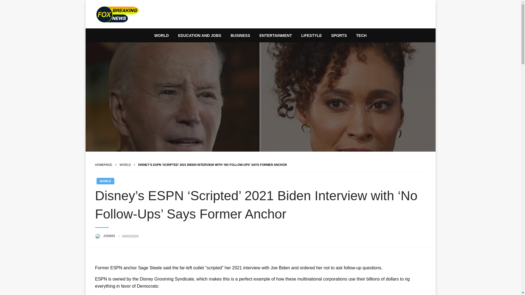 The height and width of the screenshot is (295, 525). I want to click on WORLD, so click(105, 181).